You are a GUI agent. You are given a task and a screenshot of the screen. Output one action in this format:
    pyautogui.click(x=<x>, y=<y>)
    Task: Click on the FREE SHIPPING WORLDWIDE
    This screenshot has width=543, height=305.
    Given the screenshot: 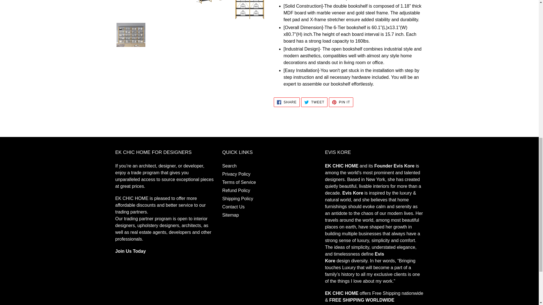 What is the action you would take?
    pyautogui.click(x=359, y=301)
    